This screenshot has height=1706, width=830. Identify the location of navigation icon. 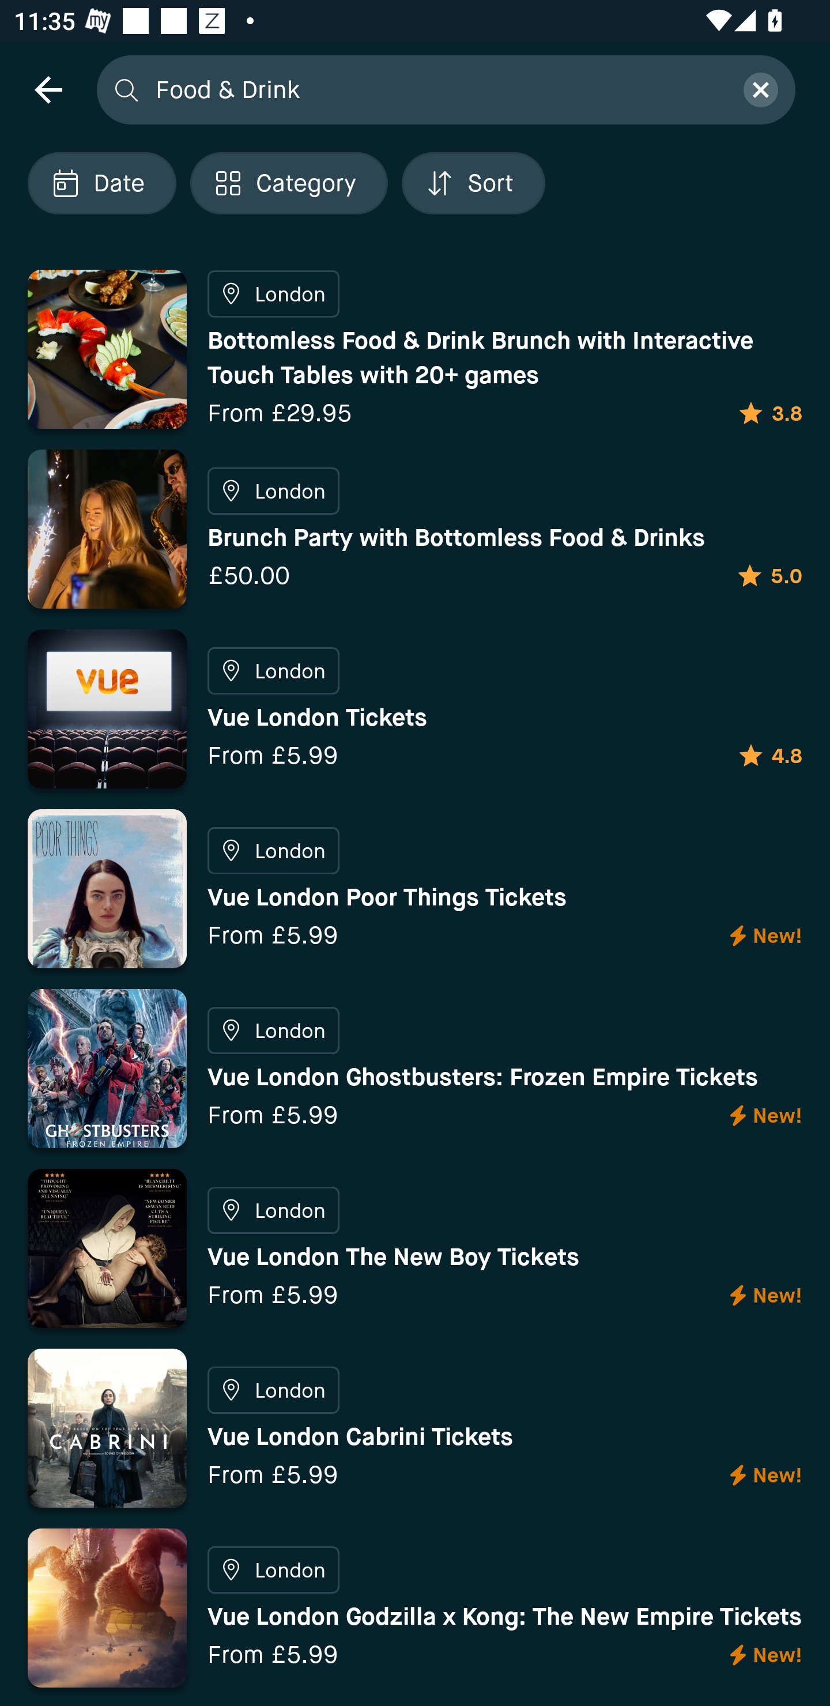
(48, 89).